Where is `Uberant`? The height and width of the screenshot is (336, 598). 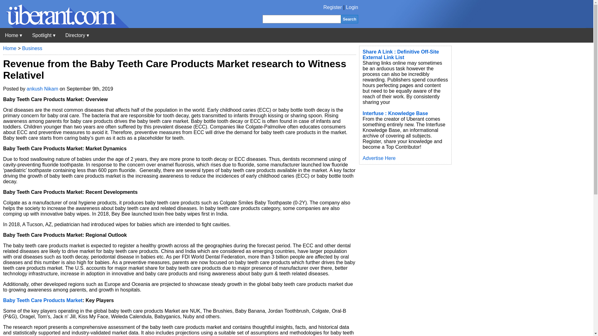
Uberant is located at coordinates (64, 26).